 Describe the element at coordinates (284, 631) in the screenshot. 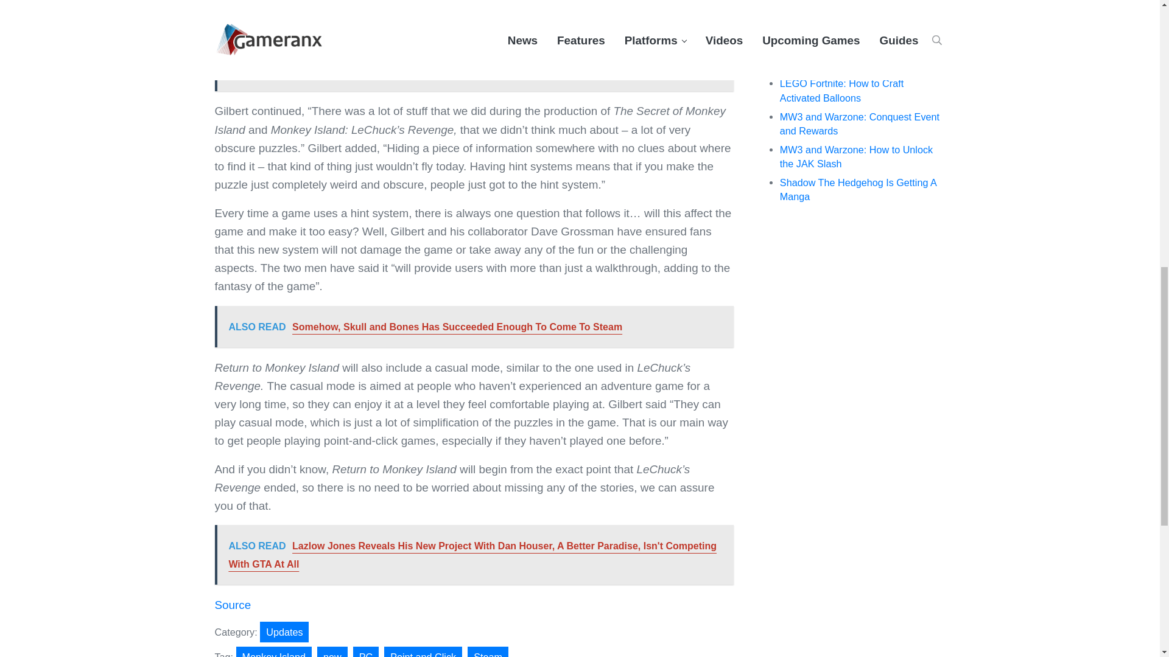

I see `Updates` at that location.